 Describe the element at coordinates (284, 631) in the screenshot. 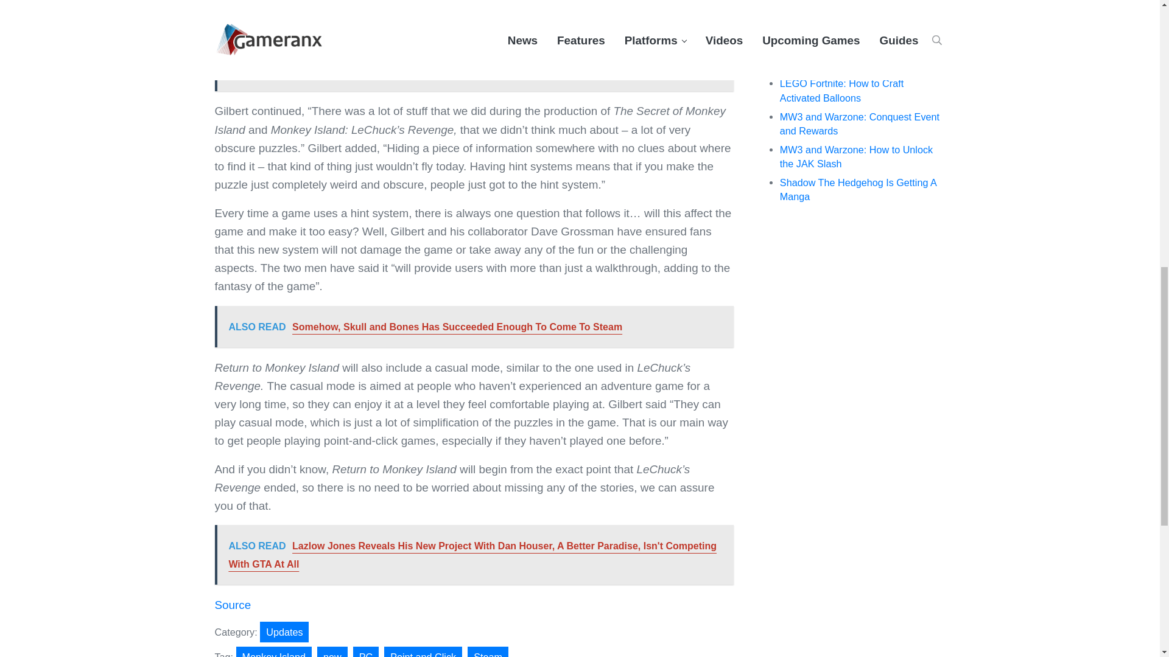

I see `Updates` at that location.